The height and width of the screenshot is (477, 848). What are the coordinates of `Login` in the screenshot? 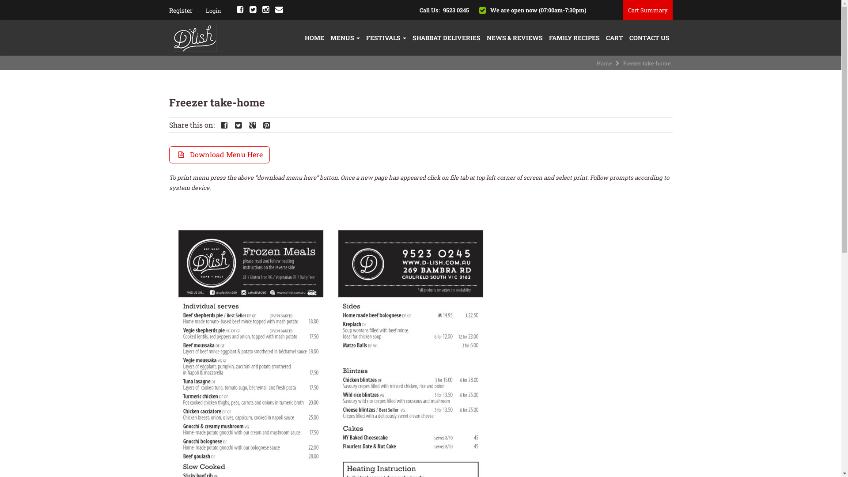 It's located at (230, 102).